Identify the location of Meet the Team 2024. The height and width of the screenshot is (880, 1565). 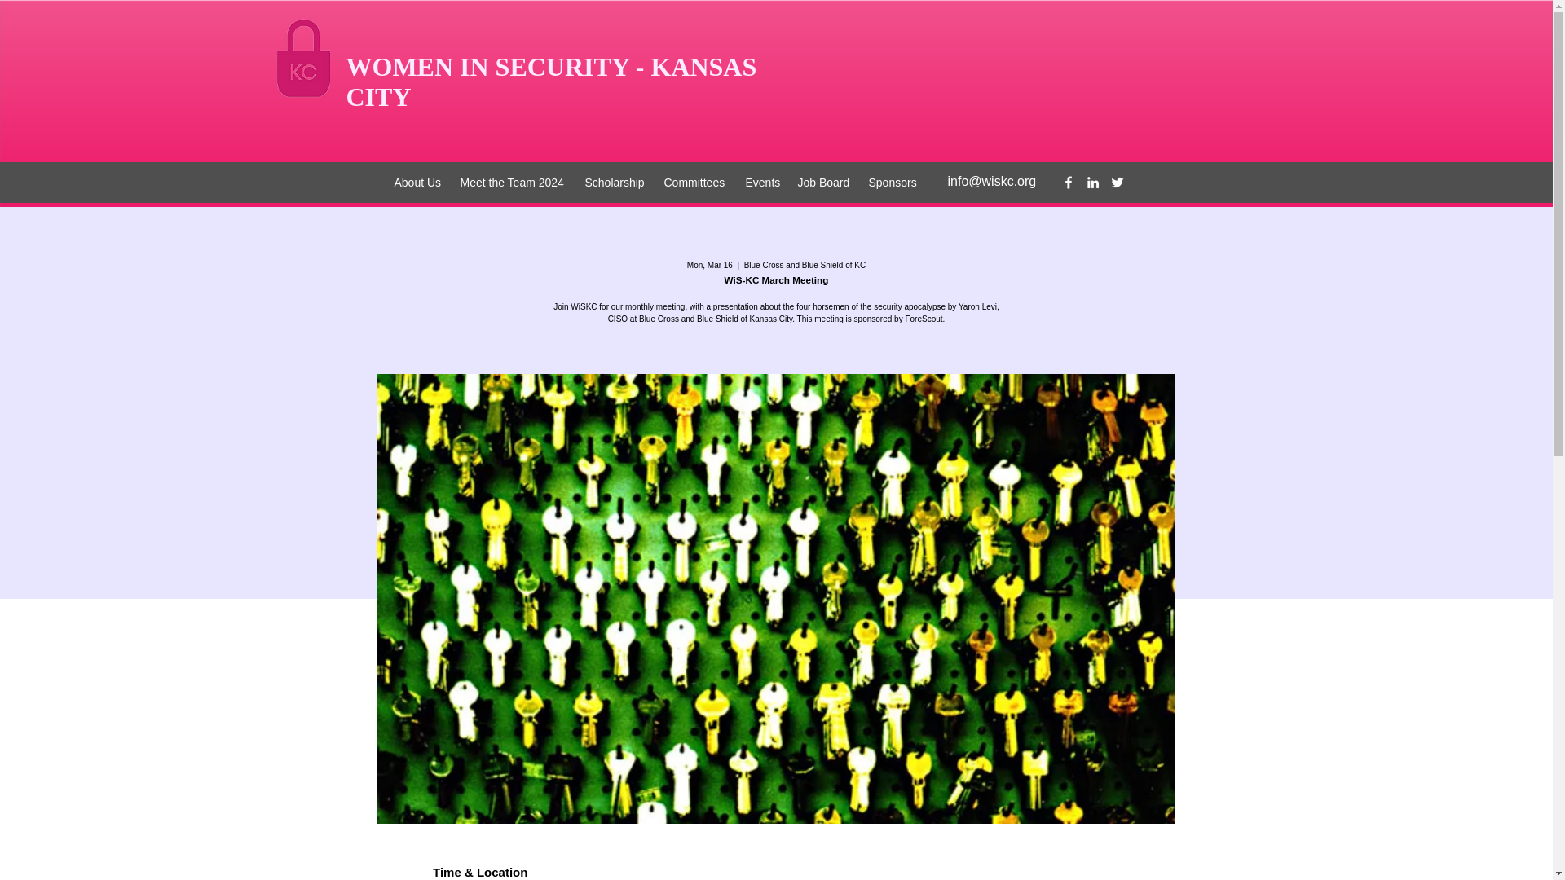
(514, 183).